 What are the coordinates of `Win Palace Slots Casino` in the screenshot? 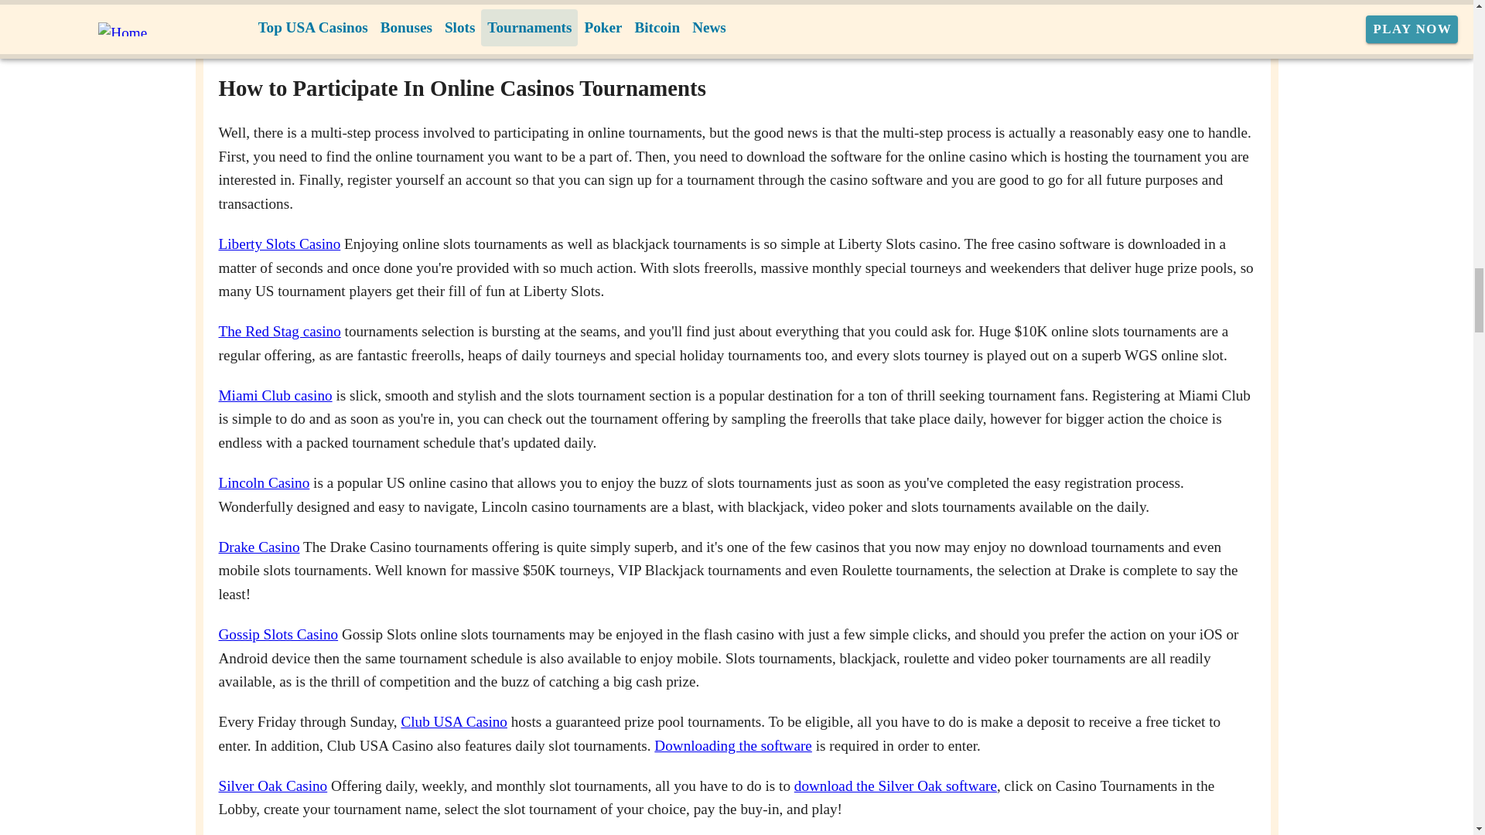 It's located at (735, 31).